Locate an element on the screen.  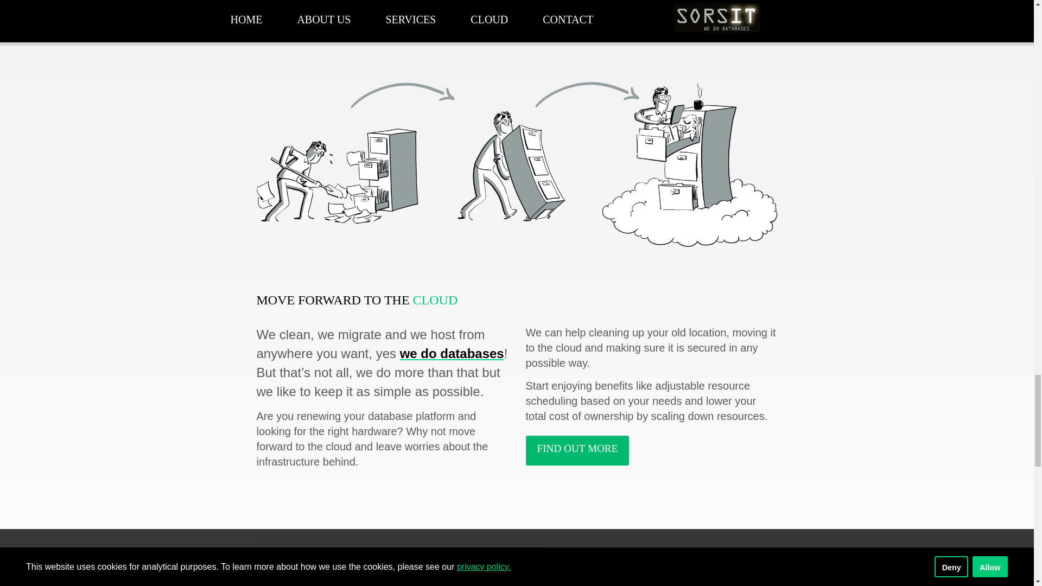
FIND OUT MORE is located at coordinates (577, 450).